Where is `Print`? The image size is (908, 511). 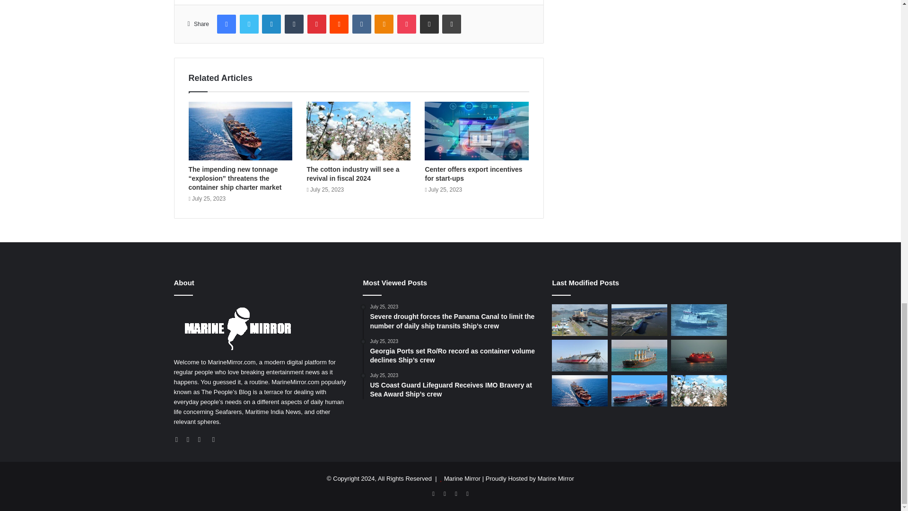
Print is located at coordinates (452, 24).